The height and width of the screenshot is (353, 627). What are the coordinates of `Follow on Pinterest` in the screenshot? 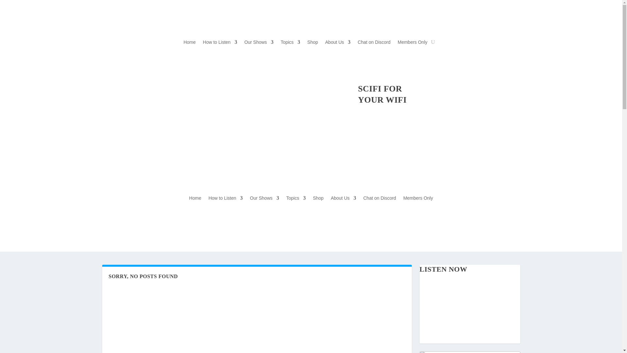 It's located at (212, 88).